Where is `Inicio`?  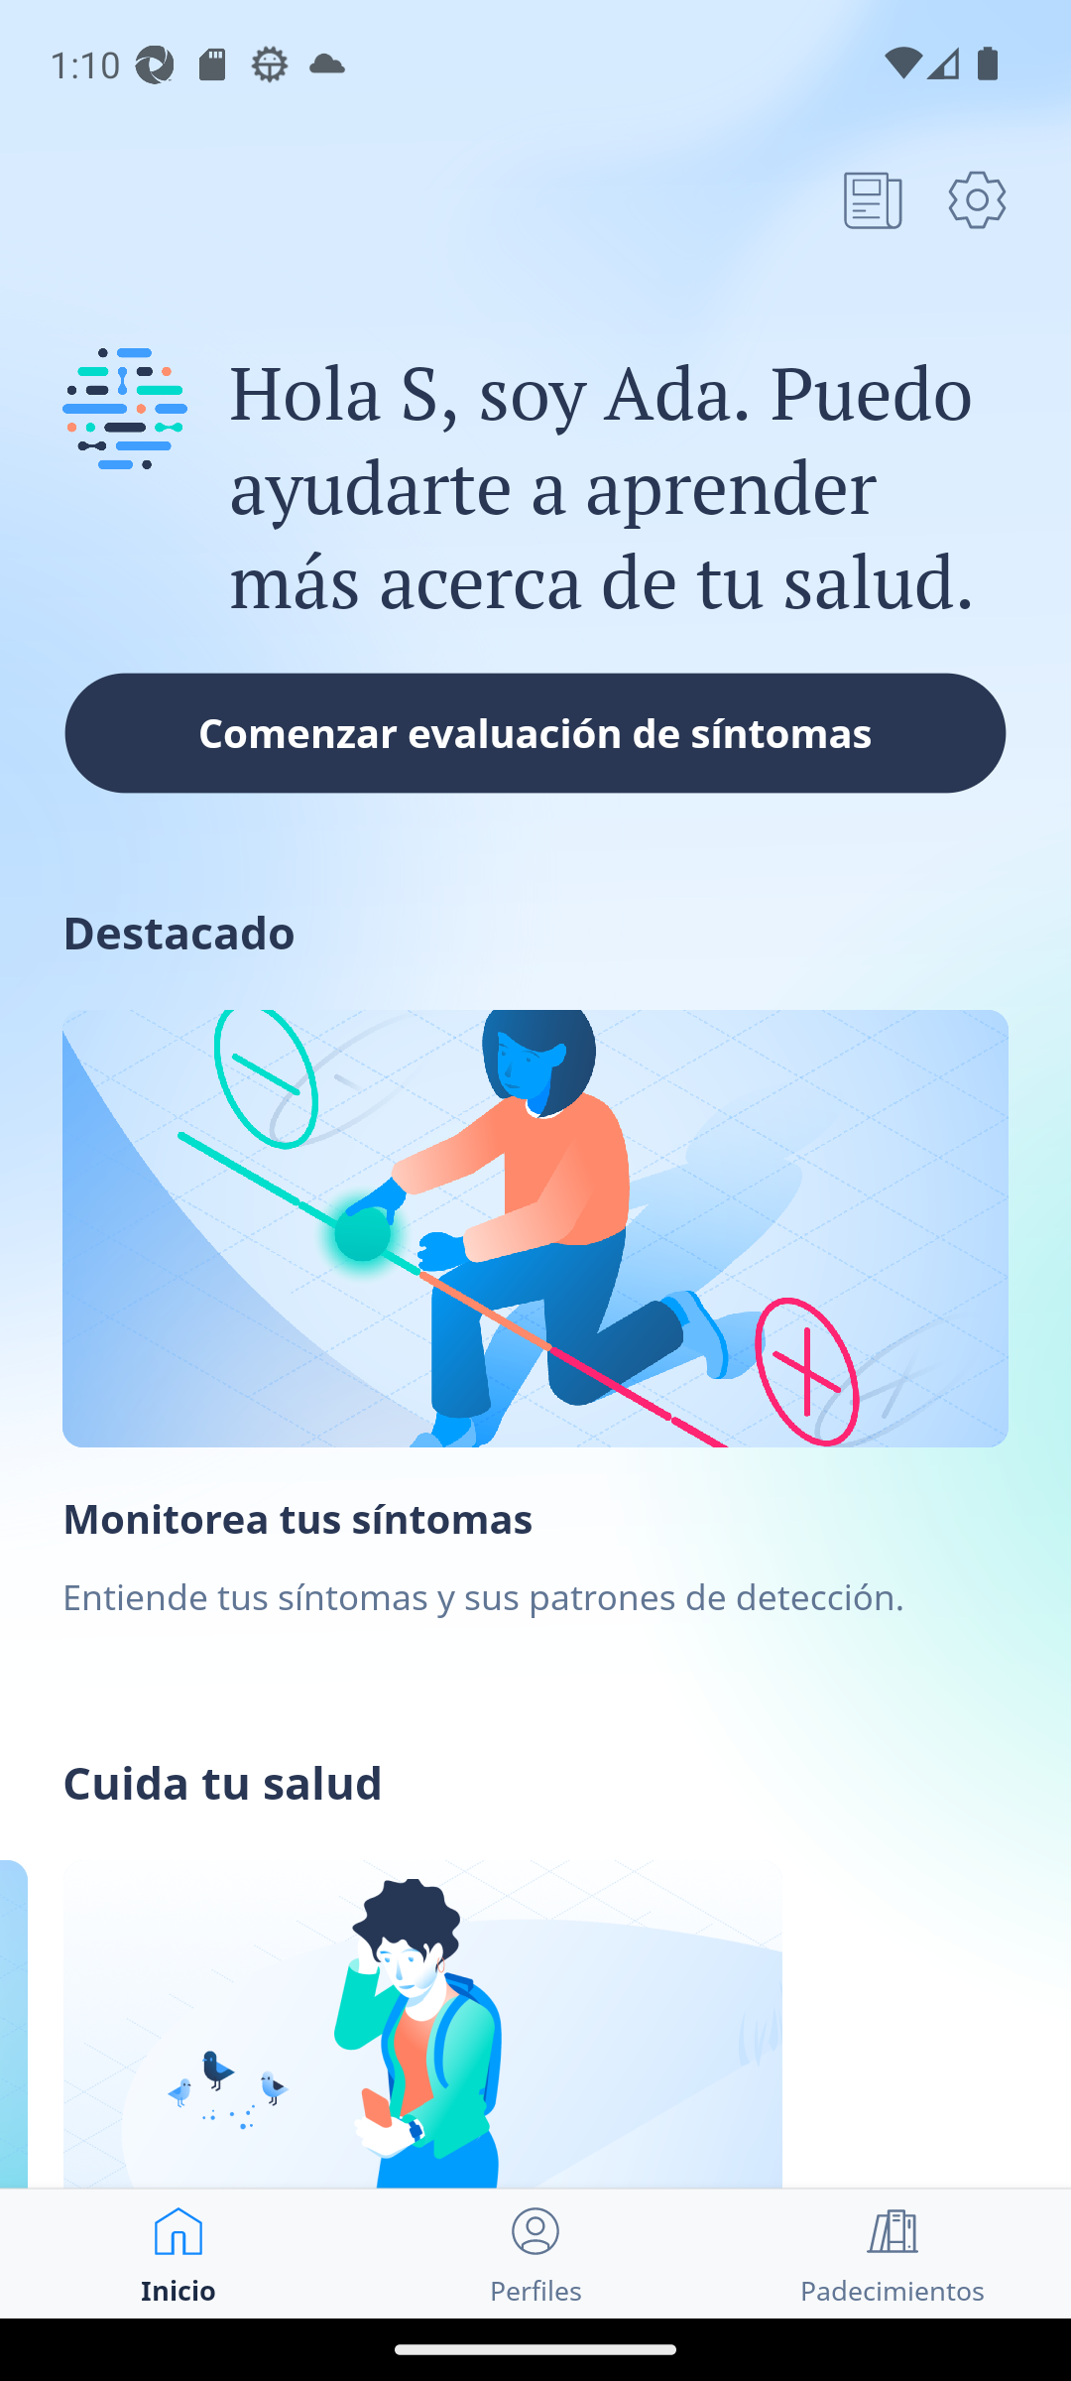
Inicio is located at coordinates (178, 2254).